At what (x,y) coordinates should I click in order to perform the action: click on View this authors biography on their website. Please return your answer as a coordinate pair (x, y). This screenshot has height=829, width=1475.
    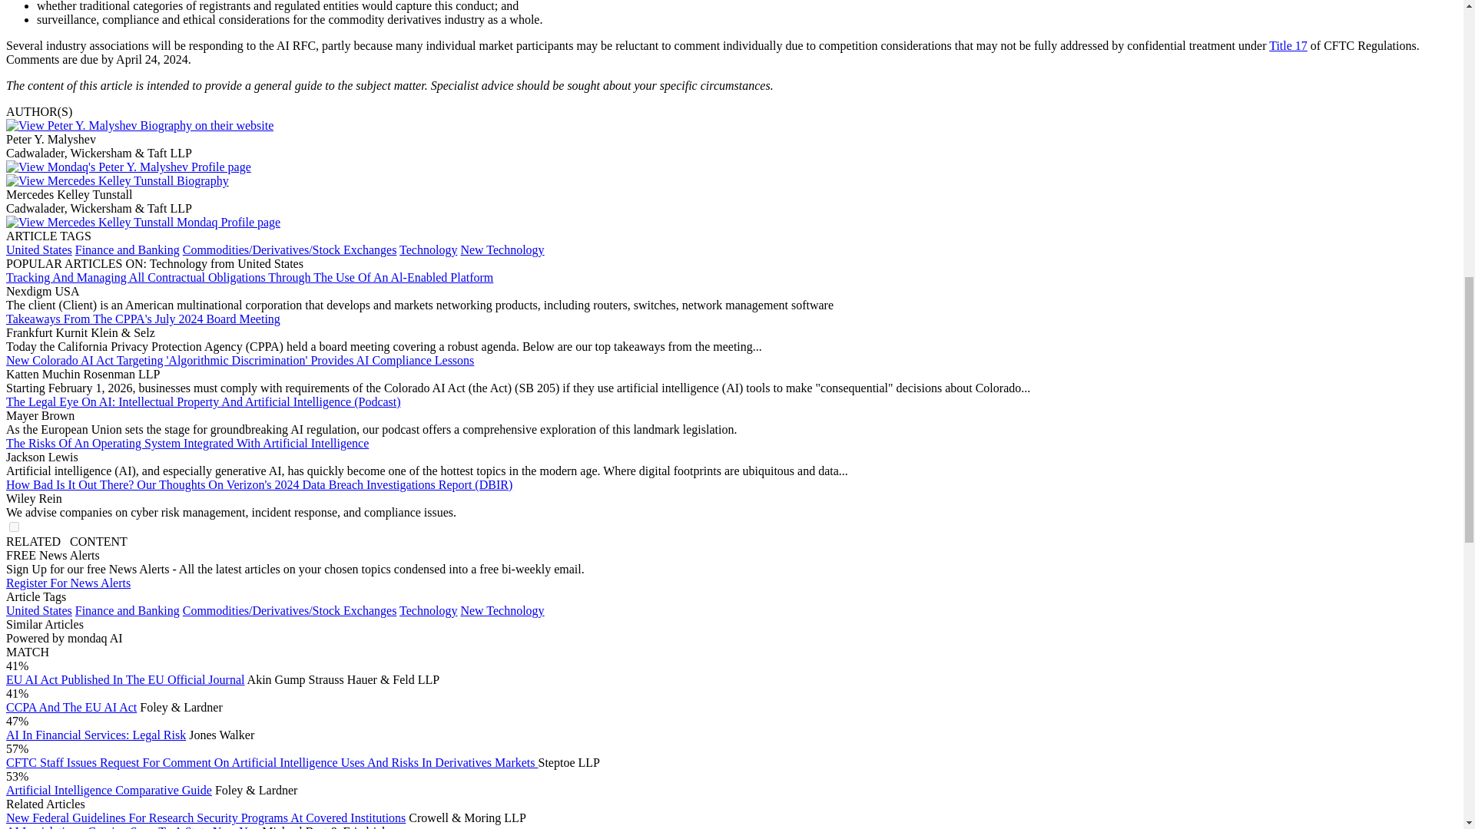
    Looking at the image, I should click on (117, 180).